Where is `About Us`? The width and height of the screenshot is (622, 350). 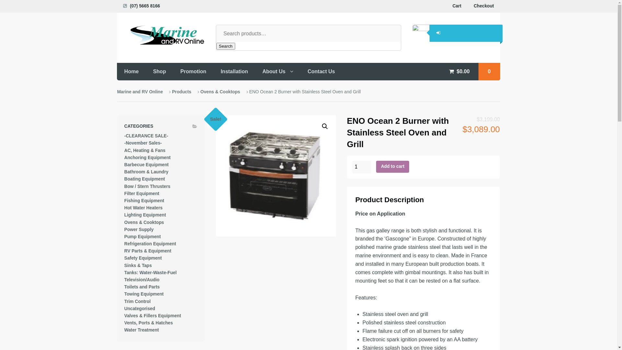 About Us is located at coordinates (278, 71).